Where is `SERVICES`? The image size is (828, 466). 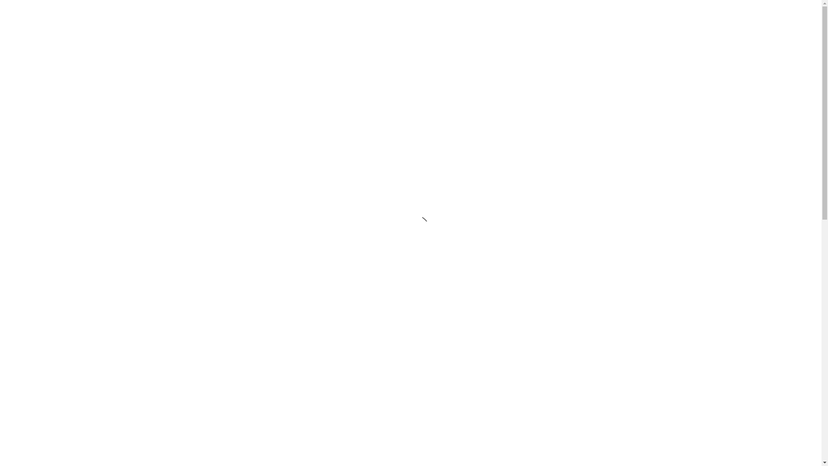
SERVICES is located at coordinates (493, 16).